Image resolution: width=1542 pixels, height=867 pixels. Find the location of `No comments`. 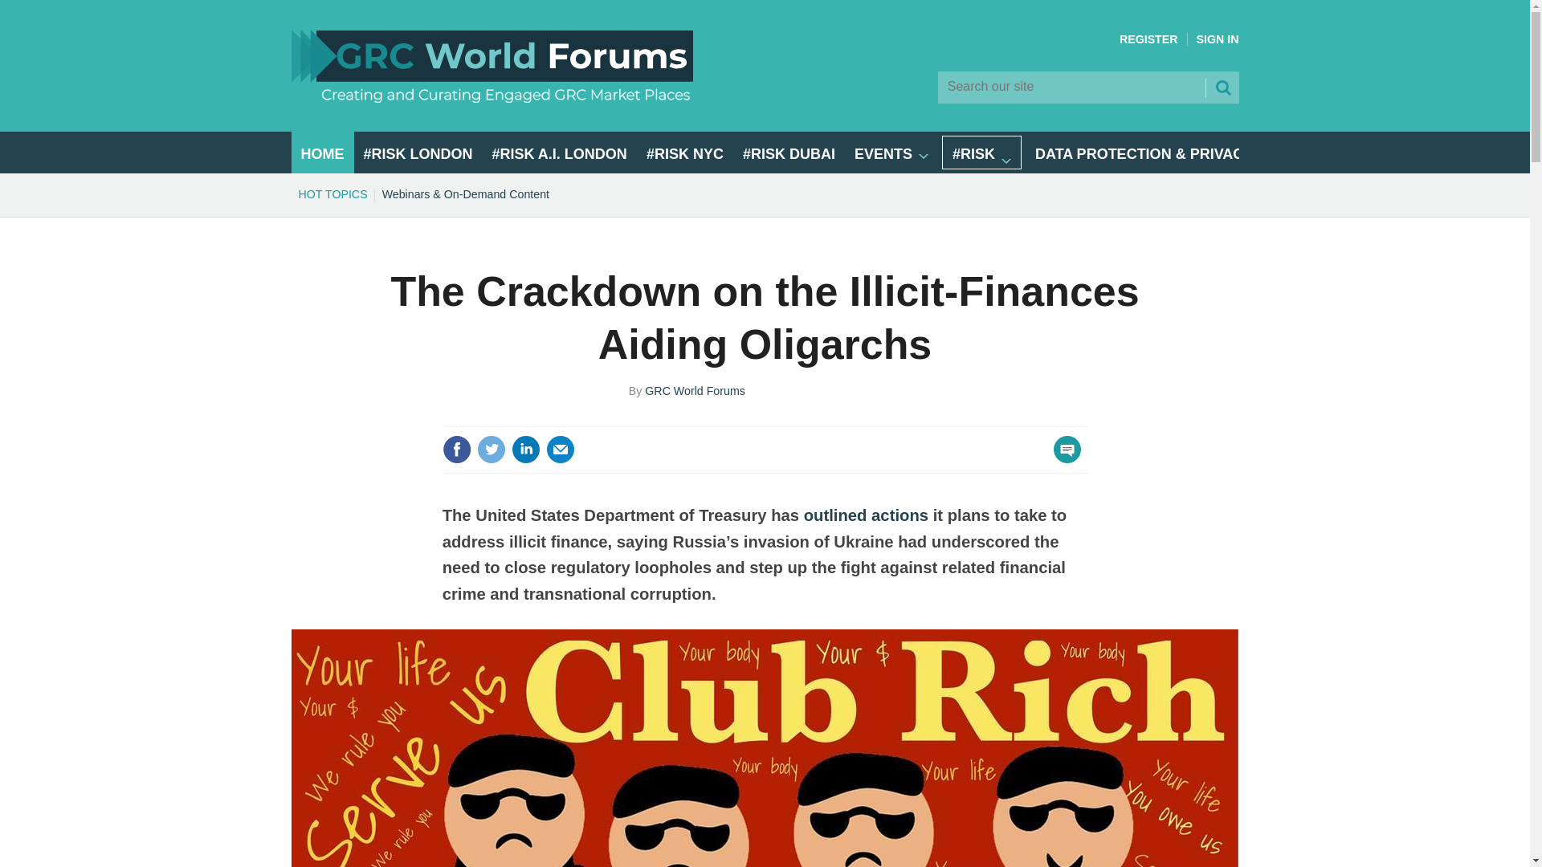

No comments is located at coordinates (1063, 459).